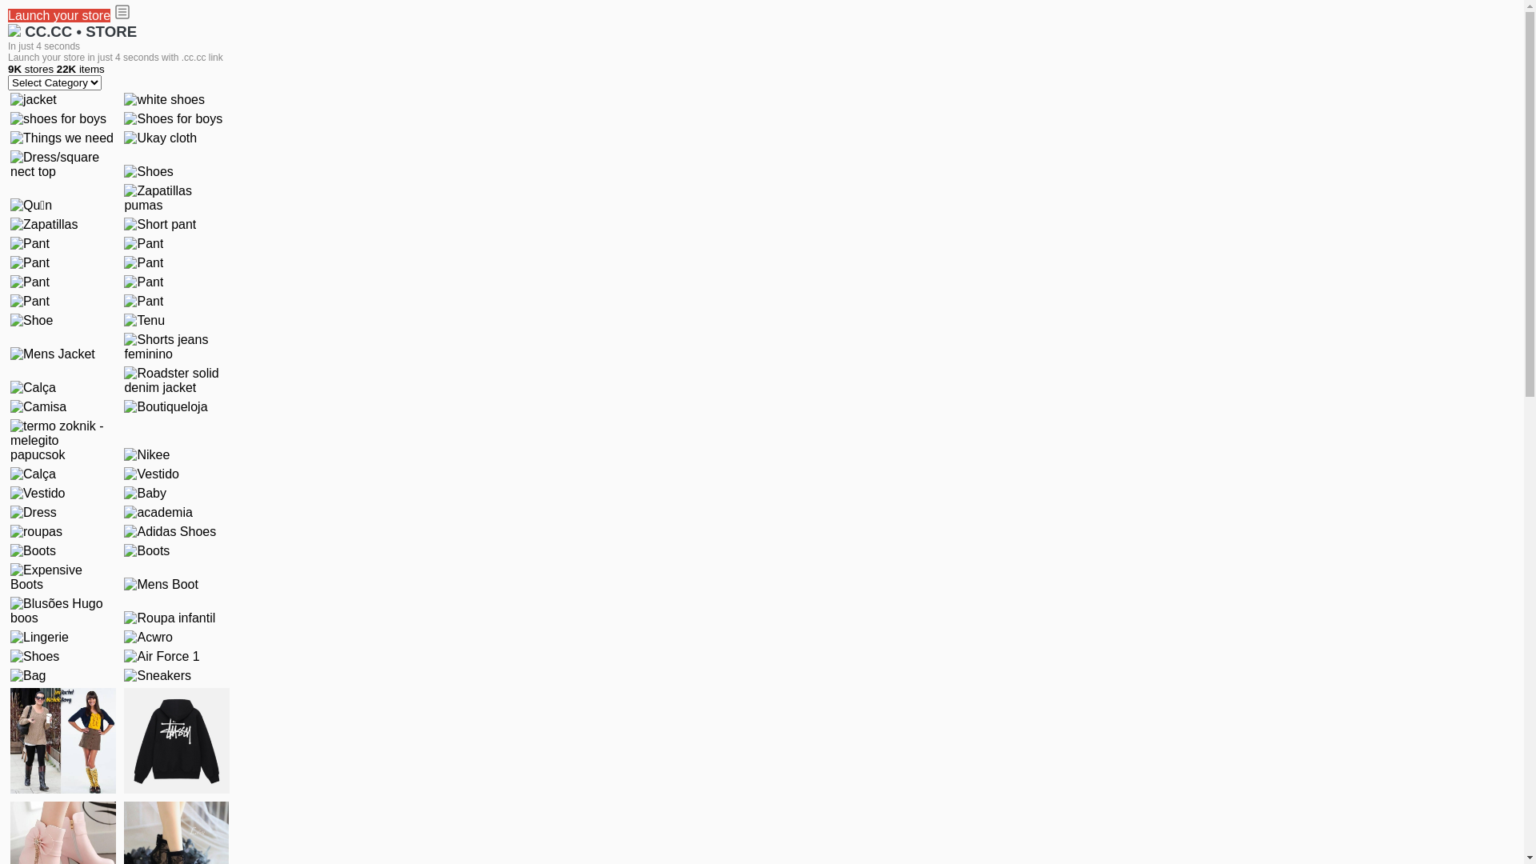 This screenshot has height=864, width=1536. I want to click on Pant, so click(144, 282).